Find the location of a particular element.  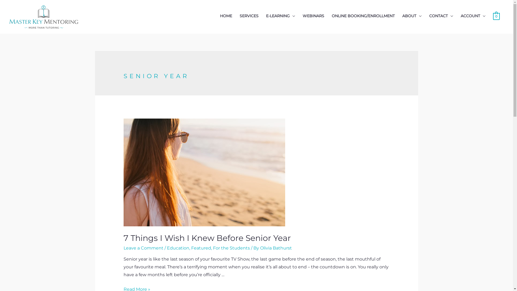

7 Things I Wish I Knew Before Senior Year is located at coordinates (207, 238).